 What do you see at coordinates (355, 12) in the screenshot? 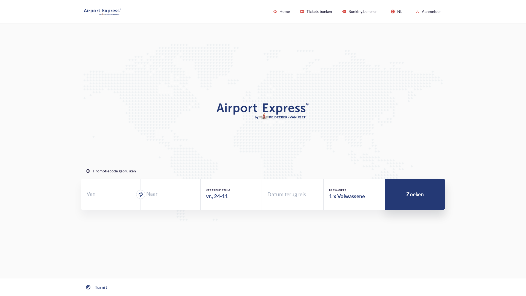
I see `Boeking beheren` at bounding box center [355, 12].